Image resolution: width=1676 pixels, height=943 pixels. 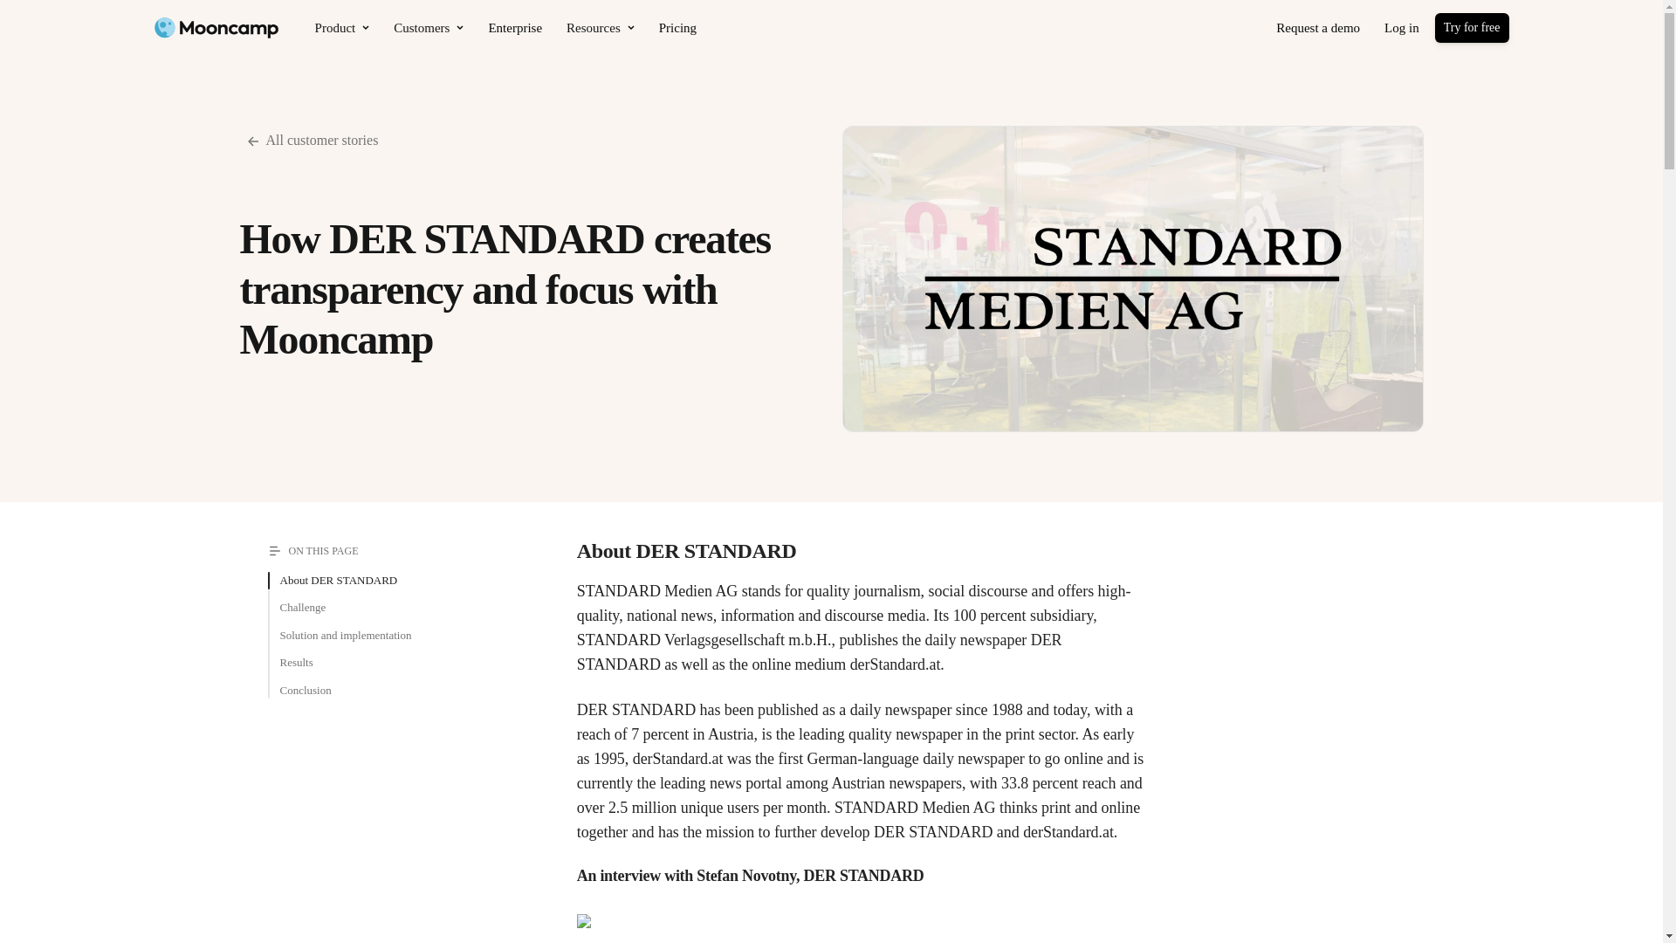 I want to click on Results, so click(x=295, y=662).